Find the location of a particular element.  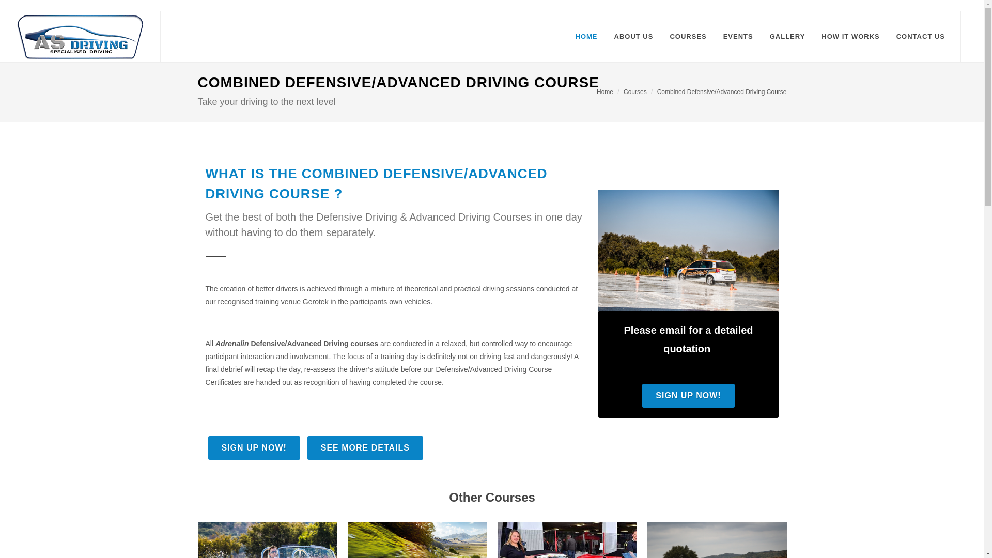

ABOUT US is located at coordinates (633, 36).